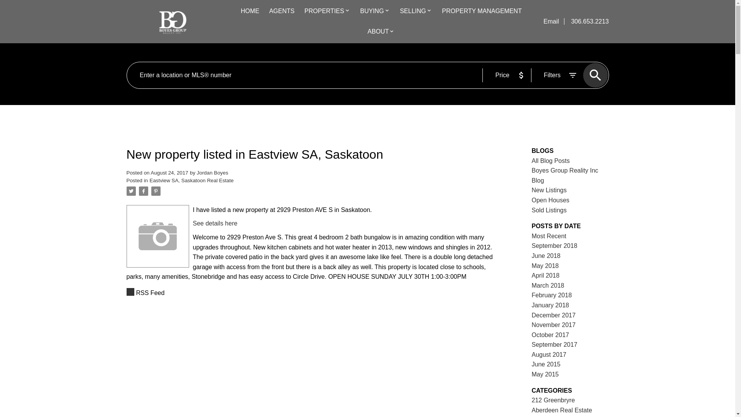  What do you see at coordinates (281, 12) in the screenshot?
I see `AGENTS` at bounding box center [281, 12].